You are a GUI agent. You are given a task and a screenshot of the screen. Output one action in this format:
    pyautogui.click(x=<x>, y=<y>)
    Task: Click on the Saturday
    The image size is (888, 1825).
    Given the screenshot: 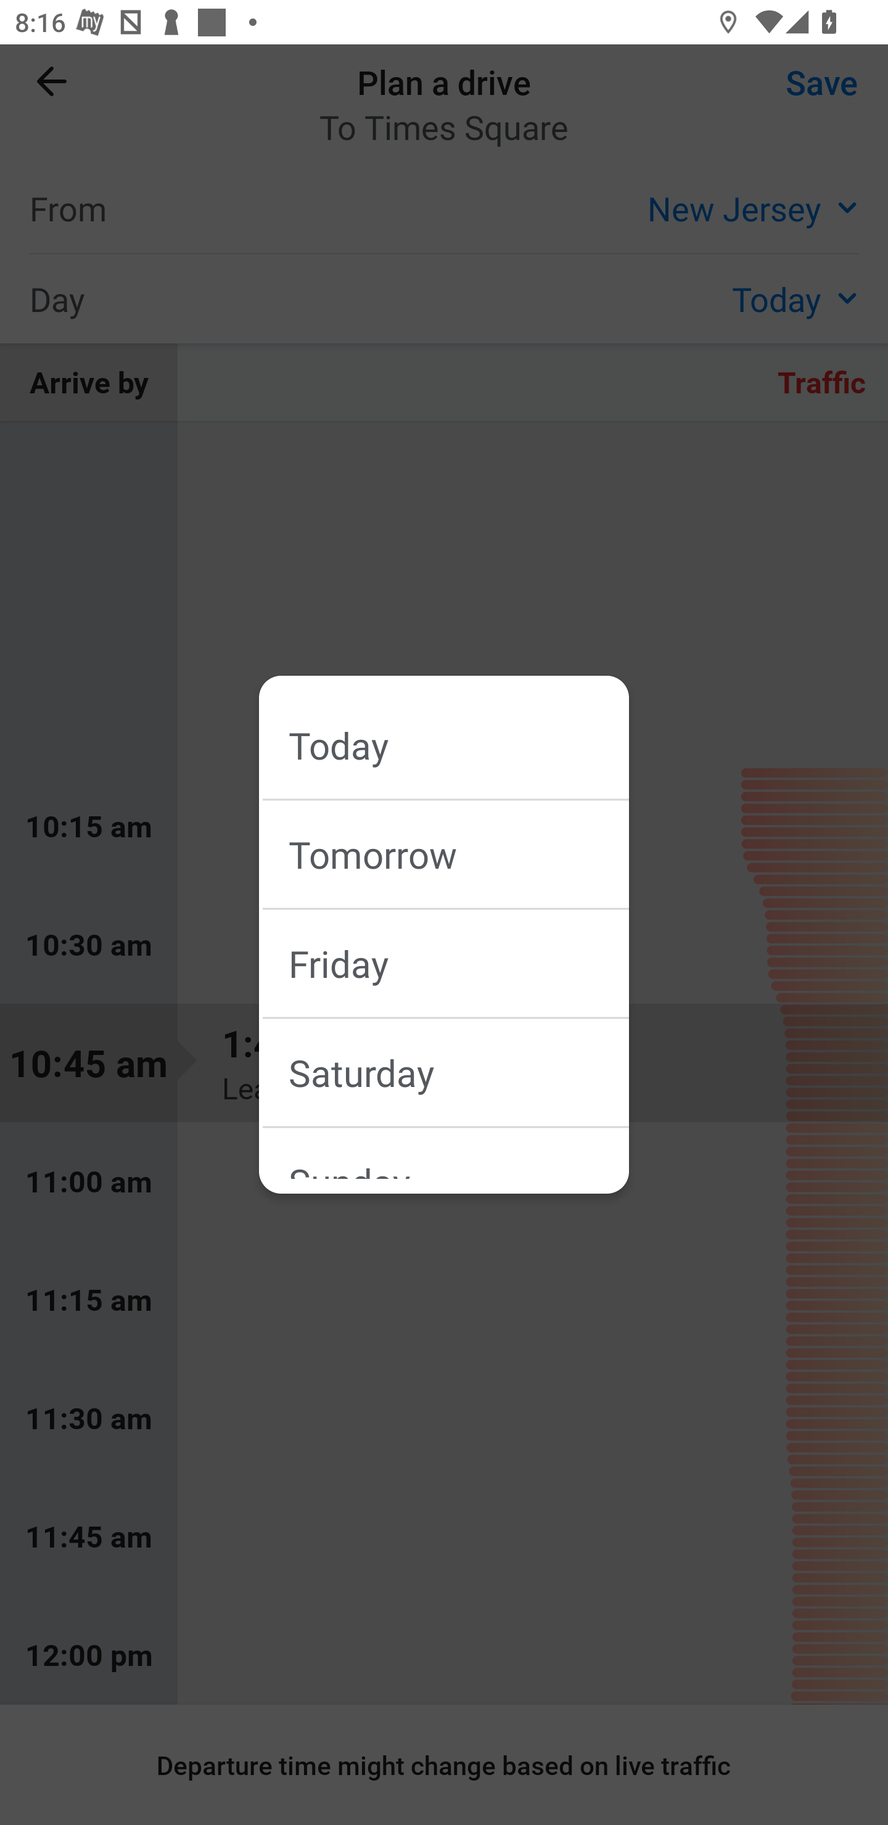 What is the action you would take?
    pyautogui.click(x=459, y=1072)
    